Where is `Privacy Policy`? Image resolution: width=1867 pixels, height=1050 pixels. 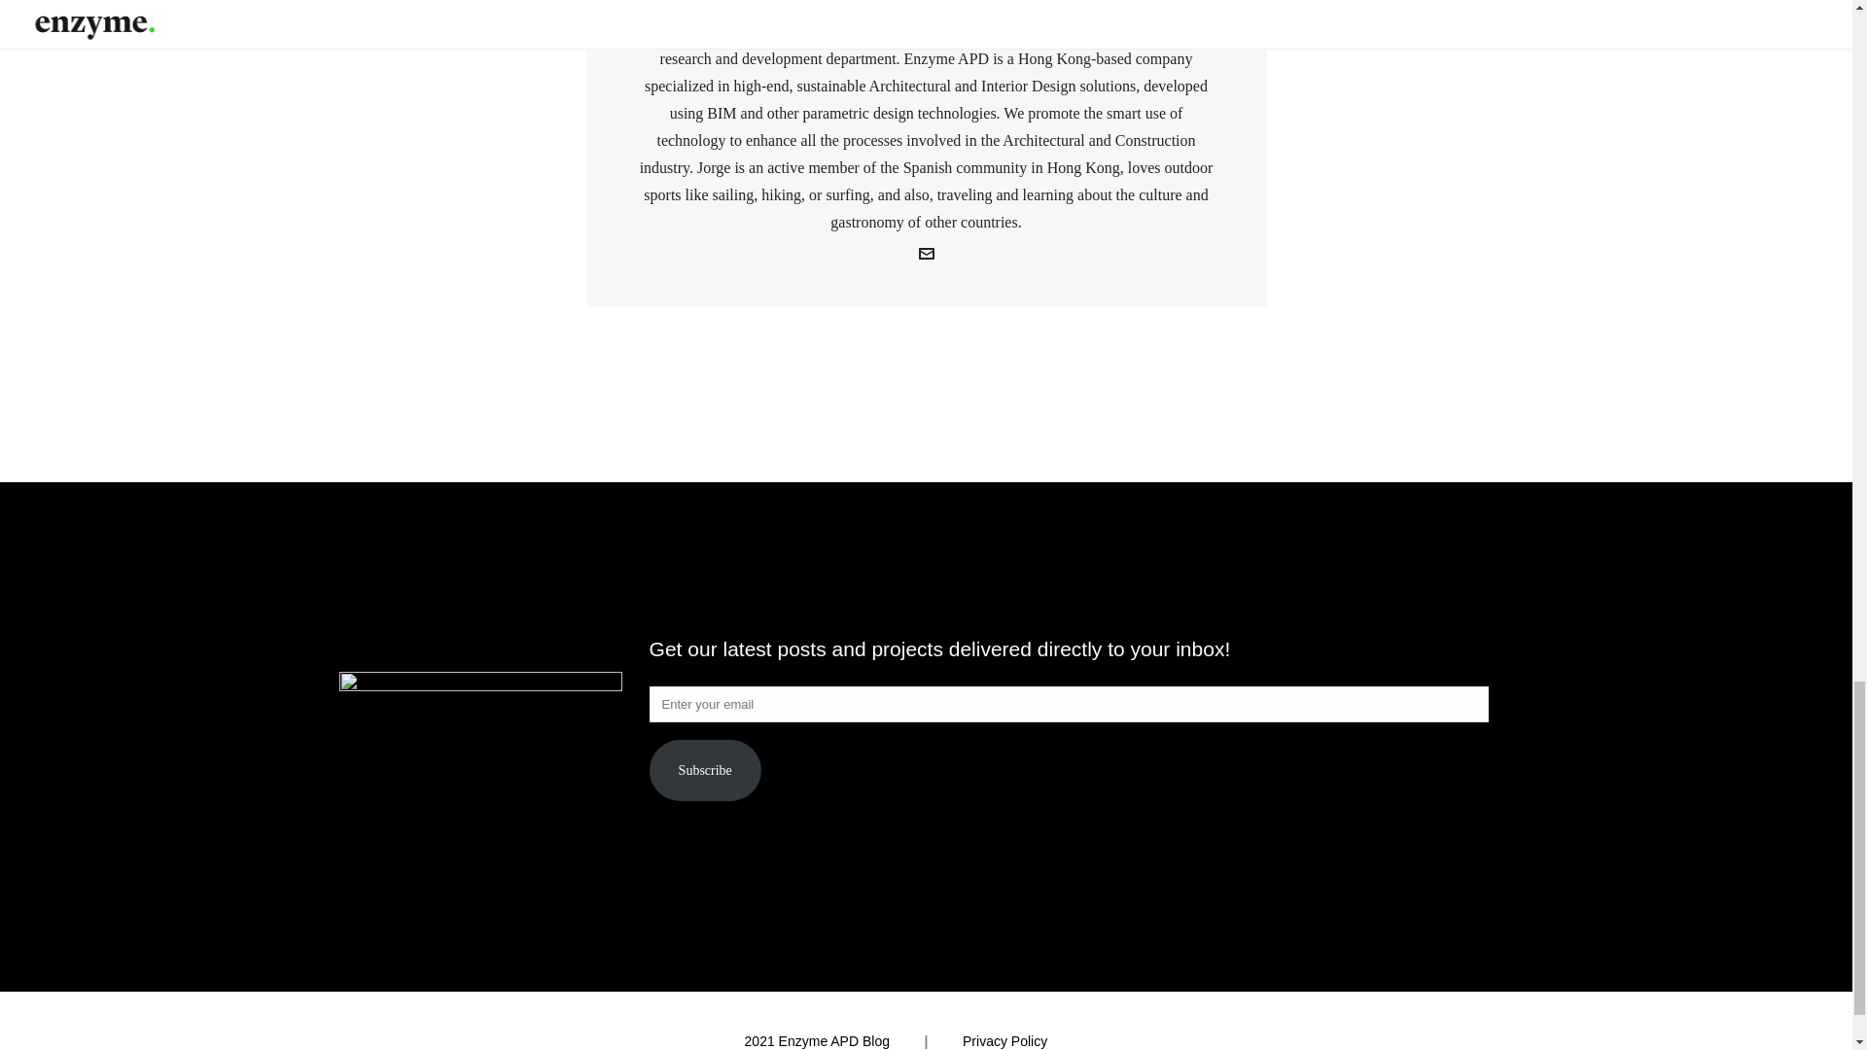
Privacy Policy is located at coordinates (1005, 1040).